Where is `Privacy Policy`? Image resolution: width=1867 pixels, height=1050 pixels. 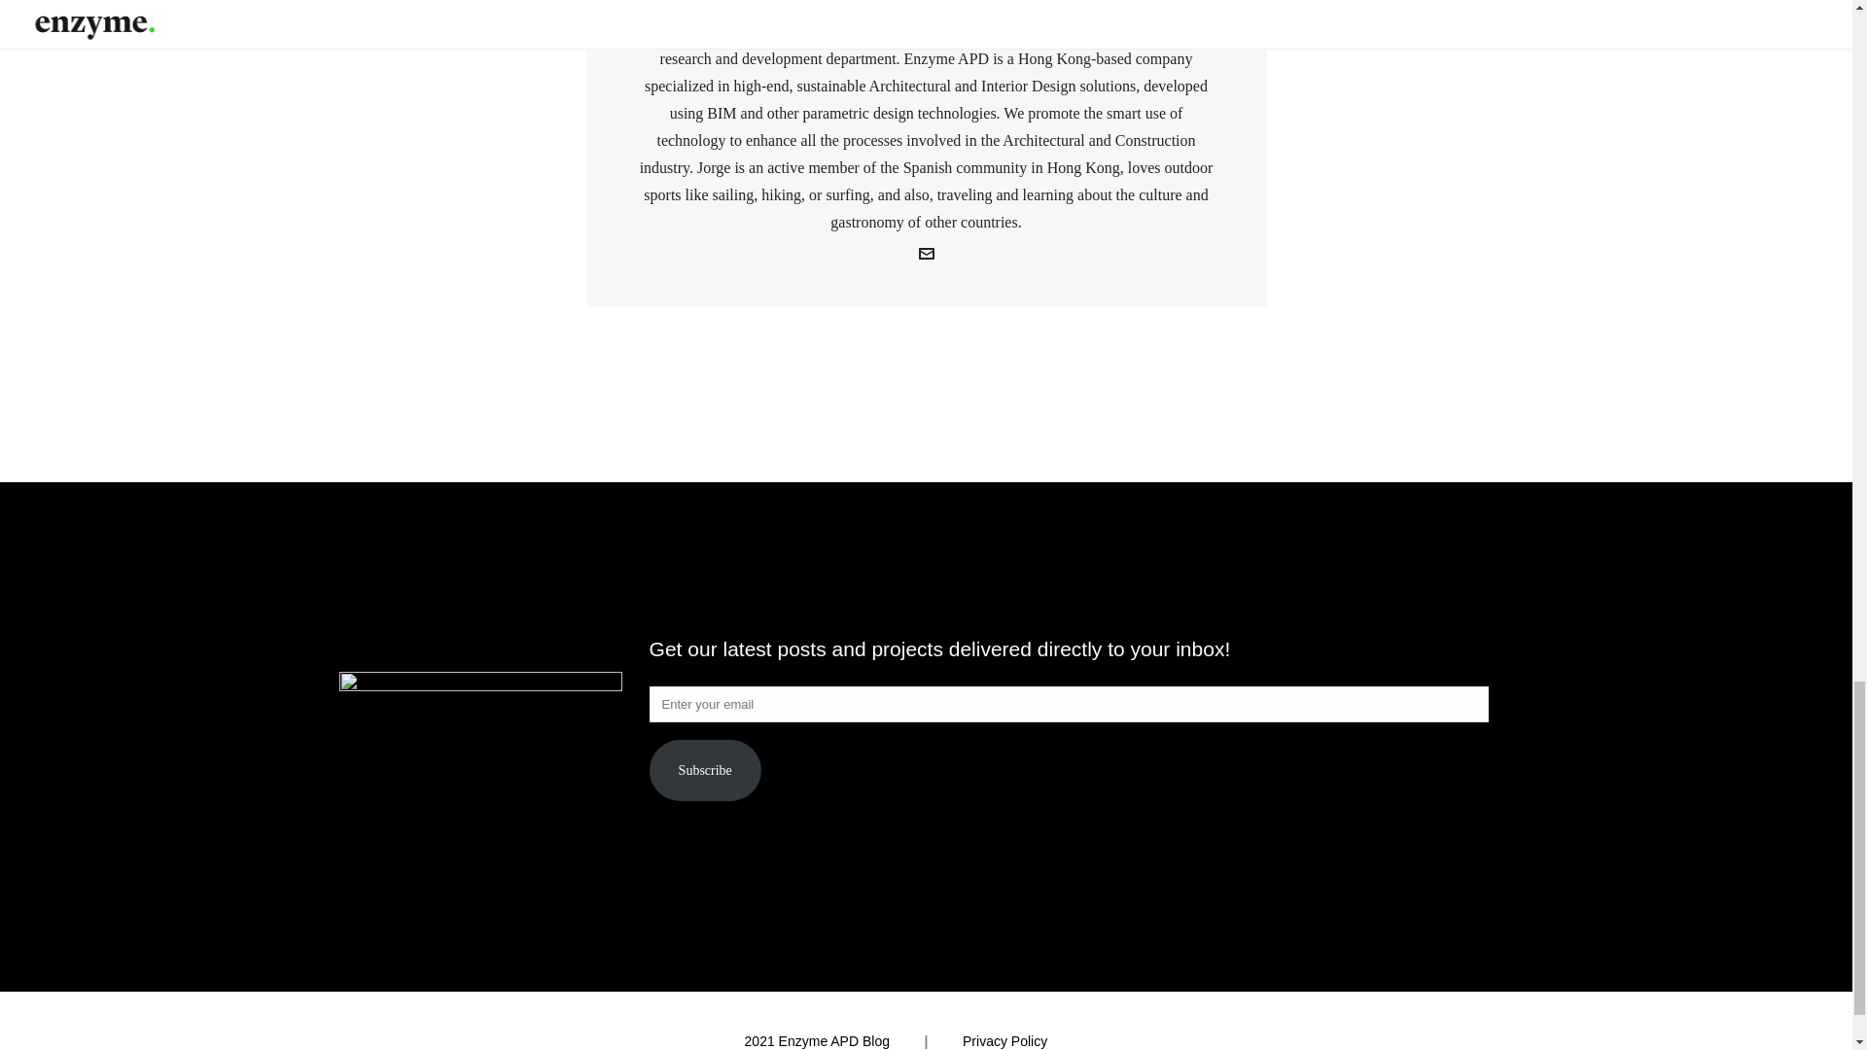
Privacy Policy is located at coordinates (1005, 1040).